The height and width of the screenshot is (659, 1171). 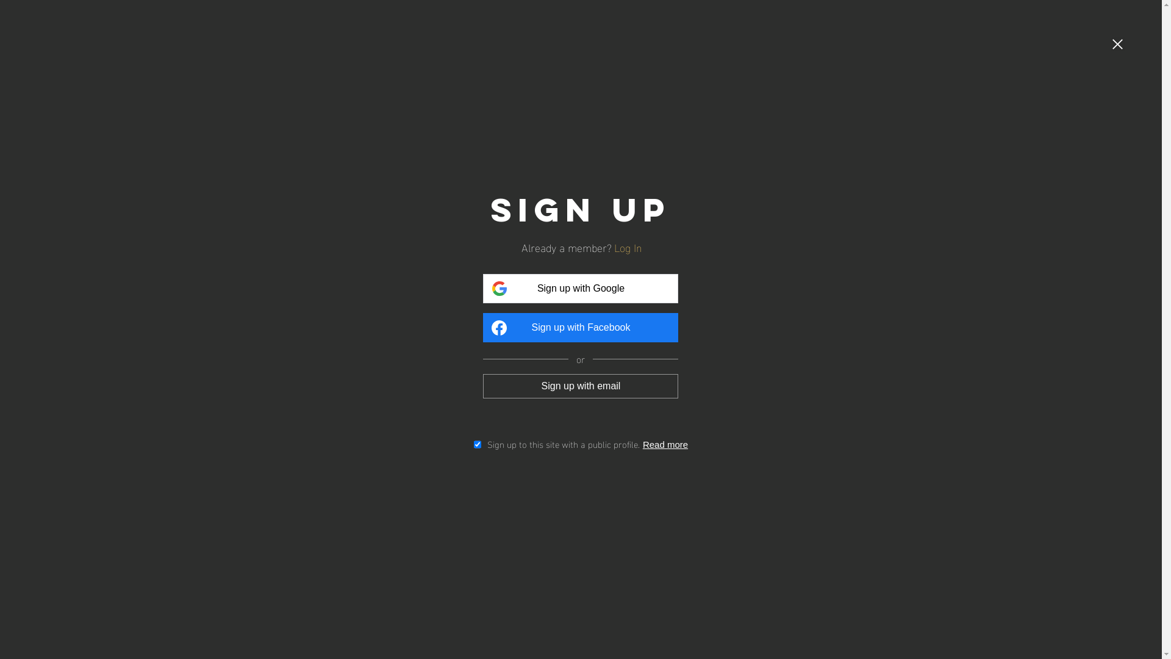 What do you see at coordinates (668, 444) in the screenshot?
I see `Read more` at bounding box center [668, 444].